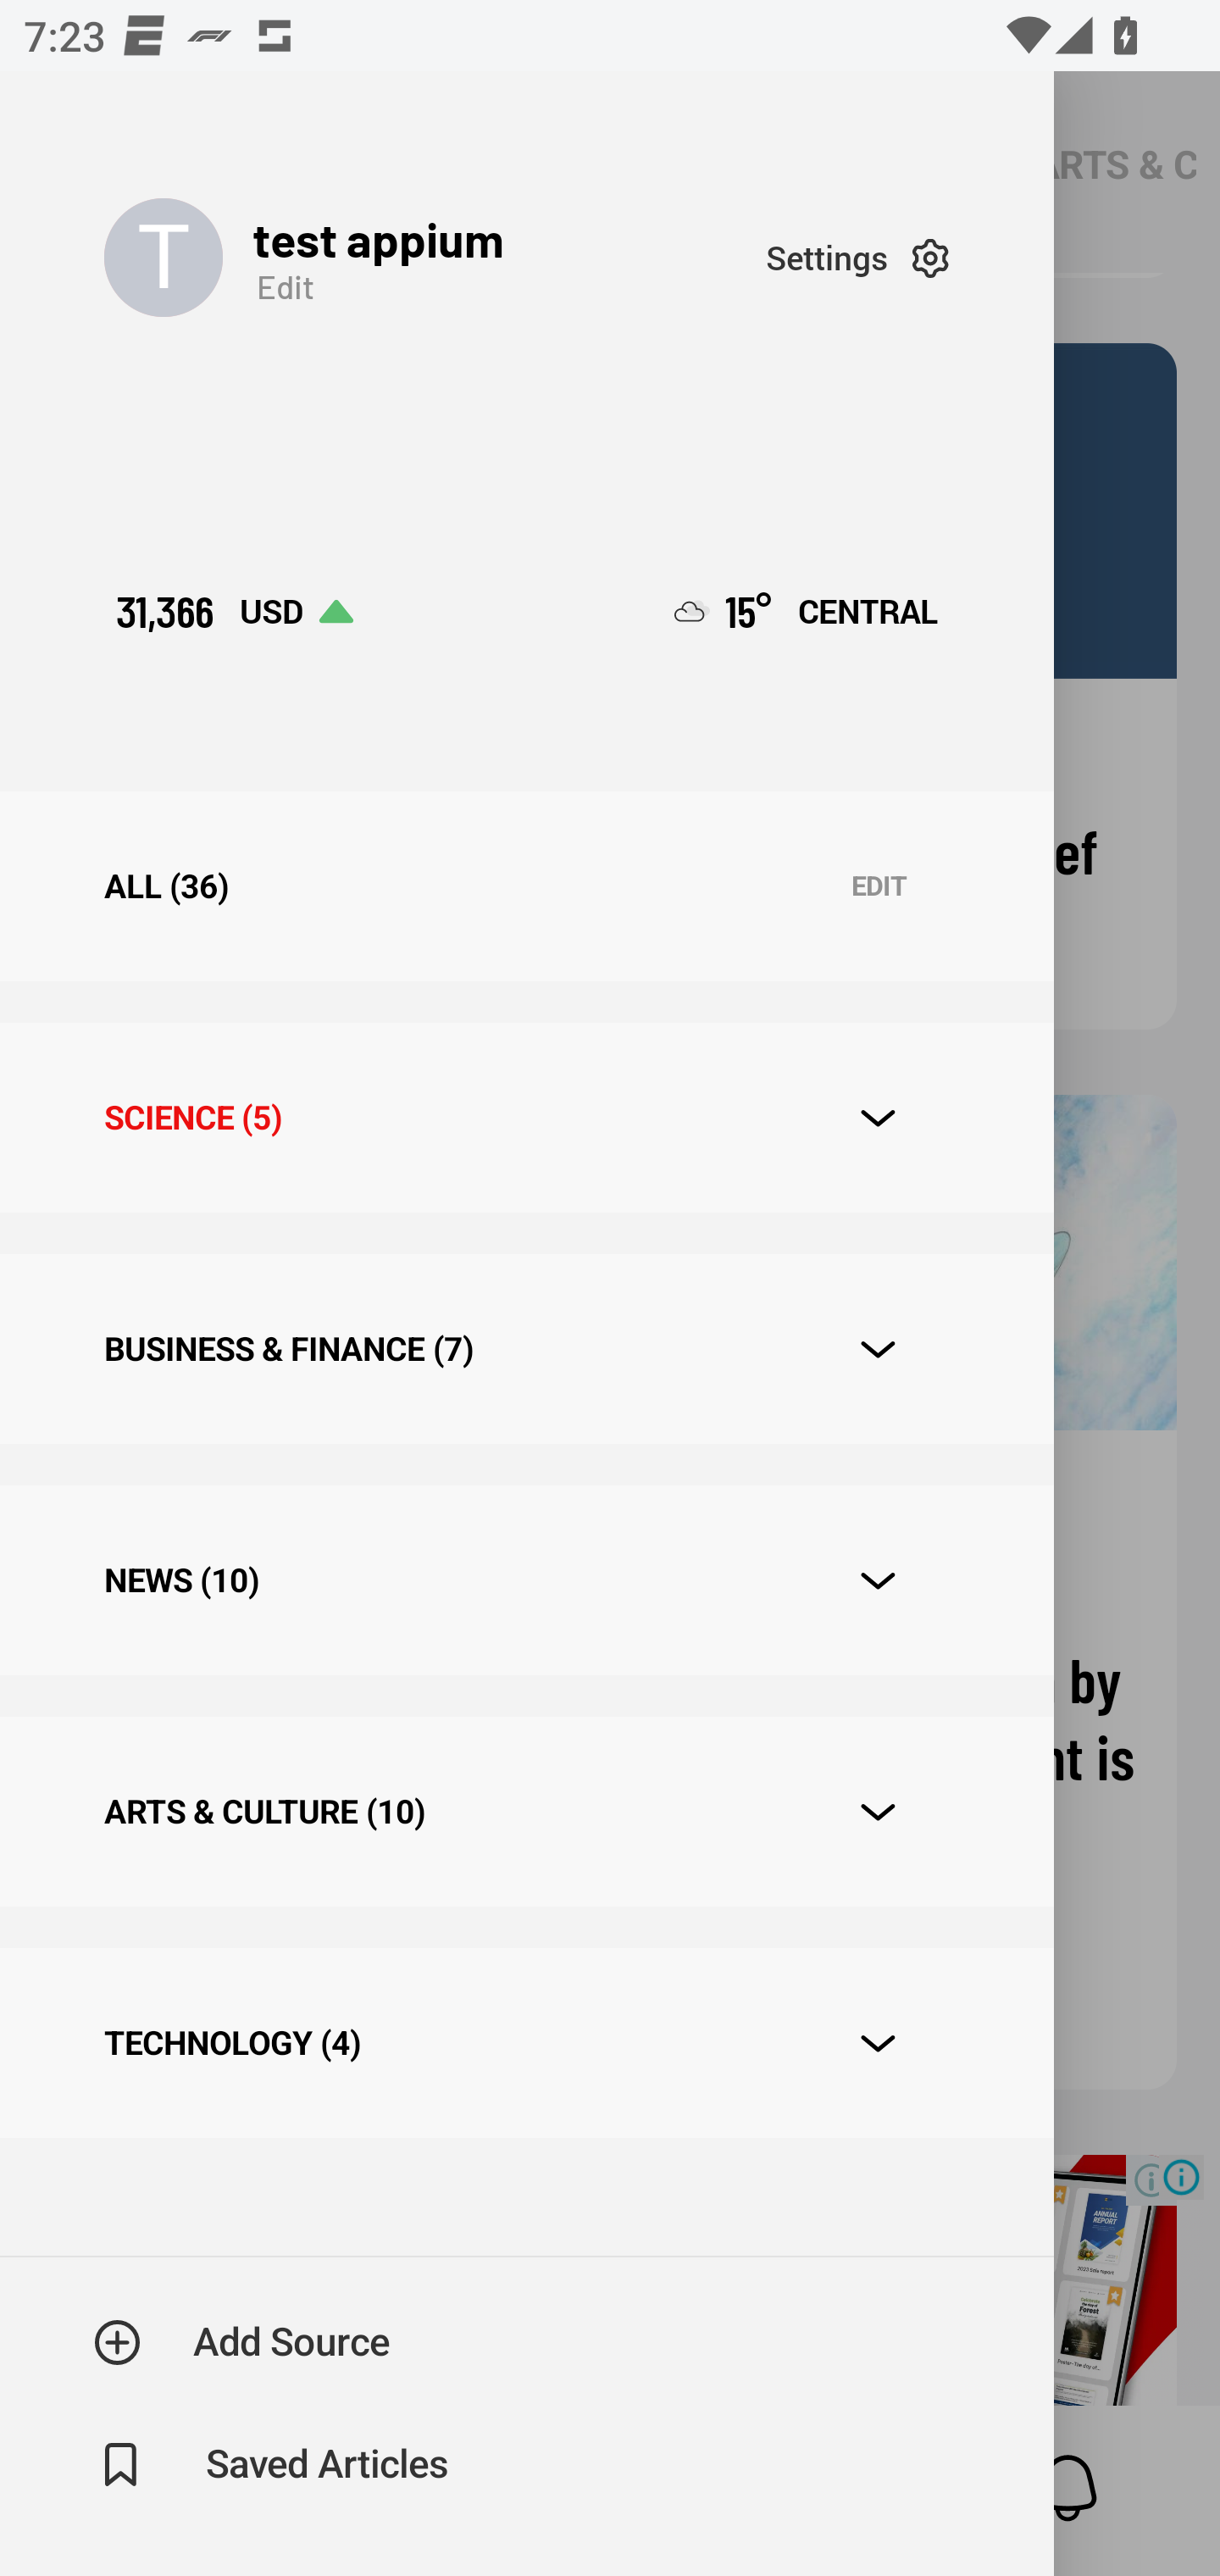 The image size is (1220, 2576). What do you see at coordinates (526, 1349) in the screenshot?
I see `BUSINESS & FINANCE  (7) Expand Button` at bounding box center [526, 1349].